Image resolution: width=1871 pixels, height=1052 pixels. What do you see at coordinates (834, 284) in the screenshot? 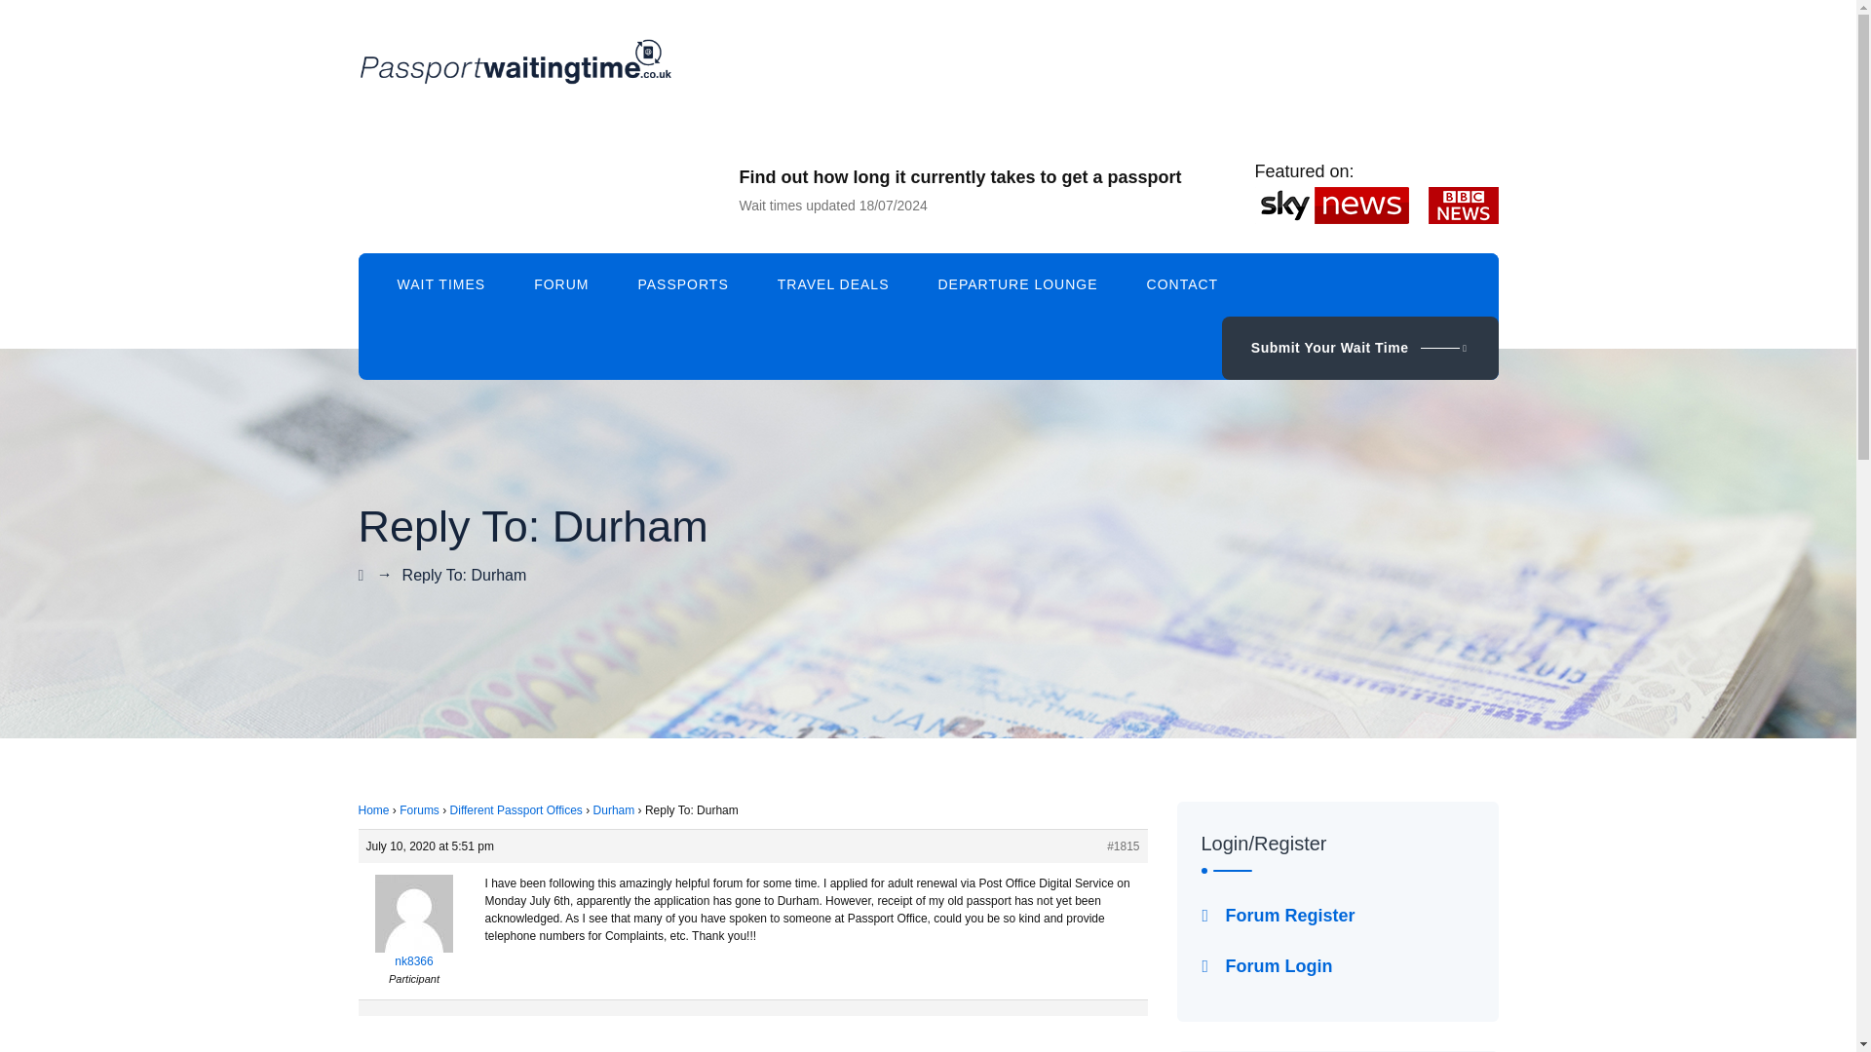
I see `TRAVEL DEALS` at bounding box center [834, 284].